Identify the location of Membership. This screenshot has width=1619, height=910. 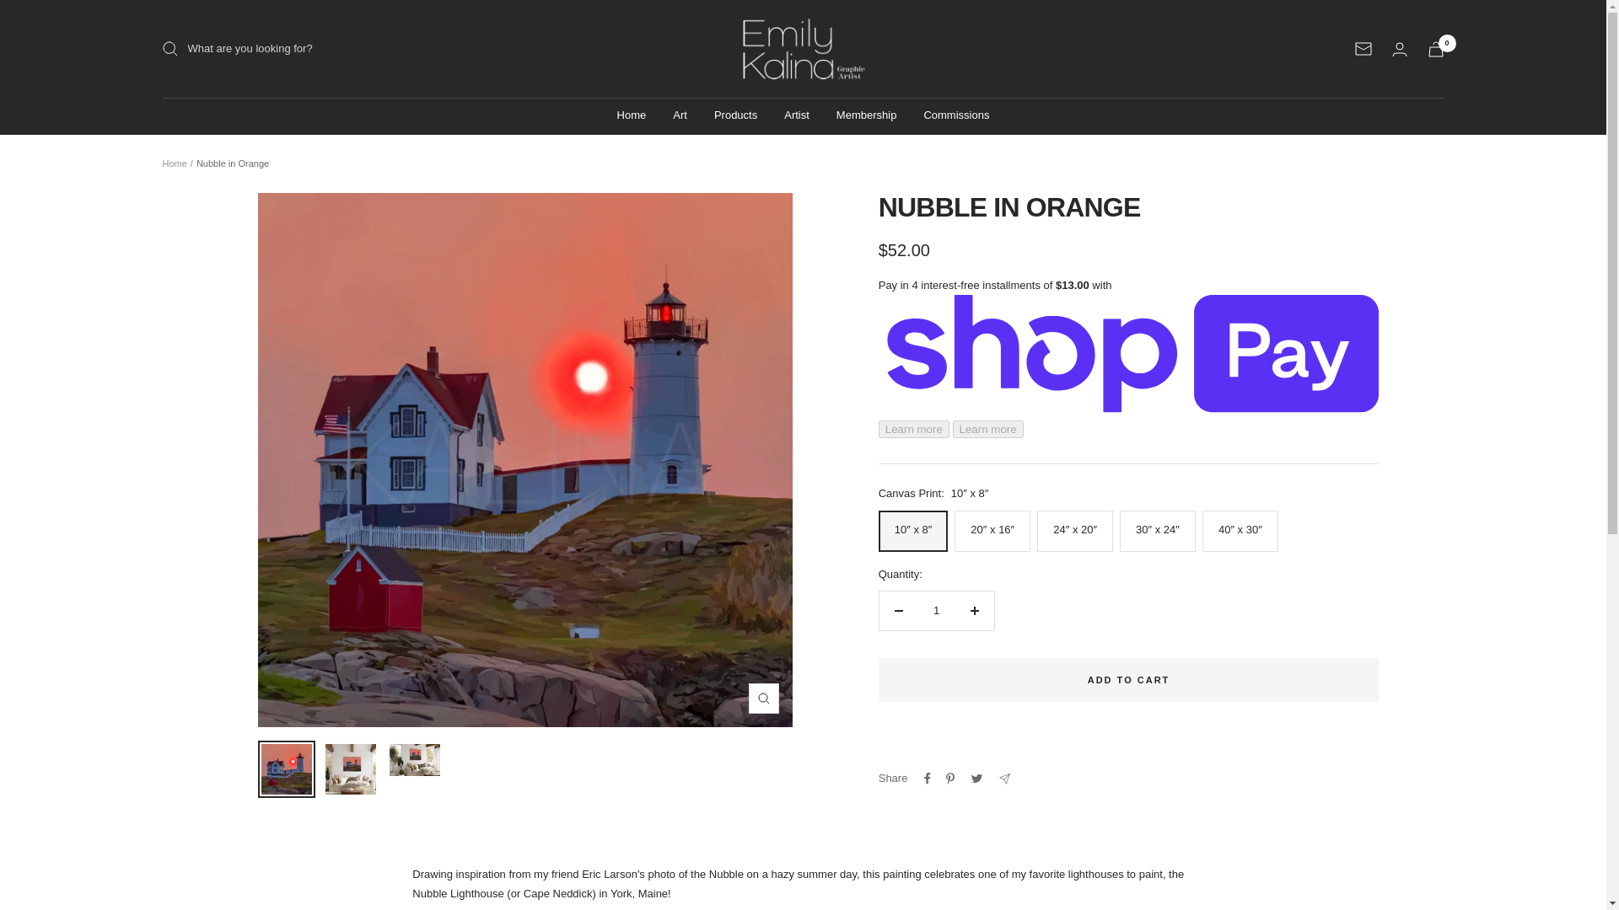
(867, 116).